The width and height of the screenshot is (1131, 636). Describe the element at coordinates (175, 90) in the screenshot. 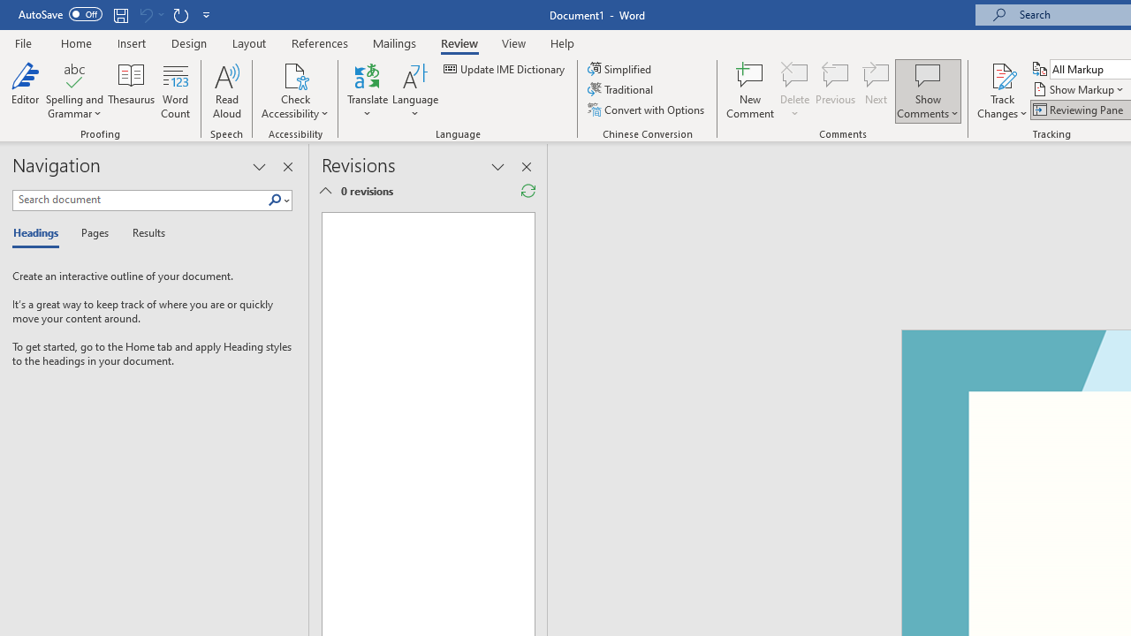

I see `Word Count` at that location.